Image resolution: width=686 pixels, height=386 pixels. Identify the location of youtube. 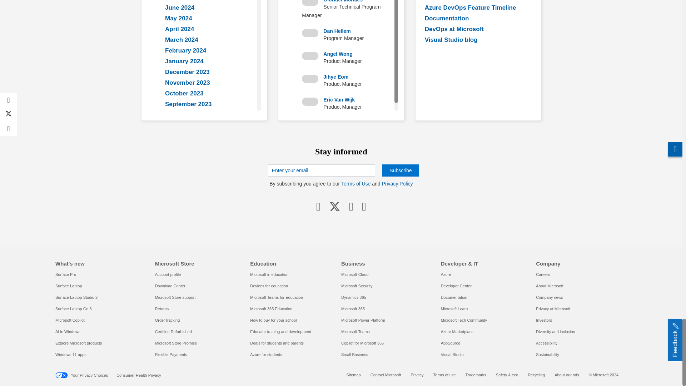
(351, 206).